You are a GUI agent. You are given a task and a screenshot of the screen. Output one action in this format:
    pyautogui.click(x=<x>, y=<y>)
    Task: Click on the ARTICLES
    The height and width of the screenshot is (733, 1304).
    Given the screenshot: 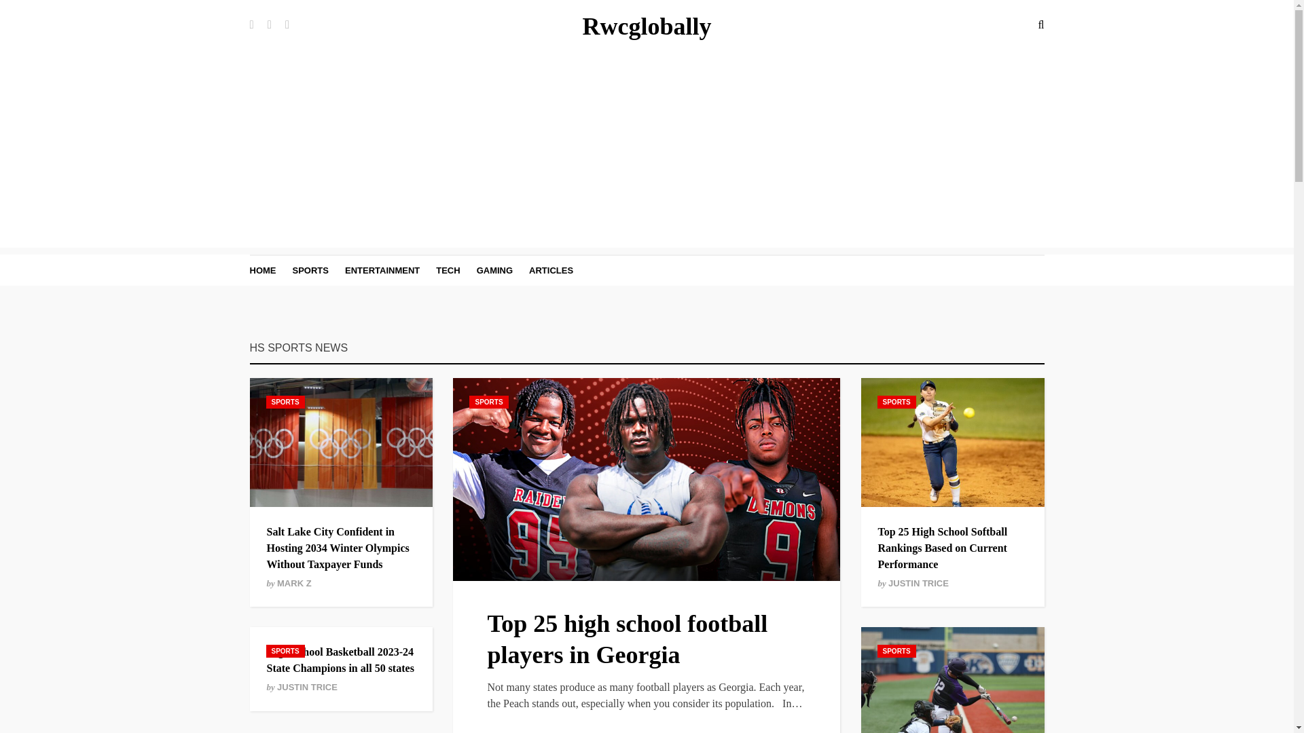 What is the action you would take?
    pyautogui.click(x=551, y=270)
    